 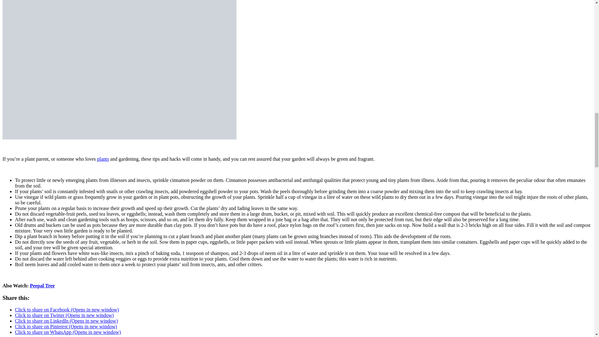 I want to click on Click to share on Twitter, so click(x=64, y=315).